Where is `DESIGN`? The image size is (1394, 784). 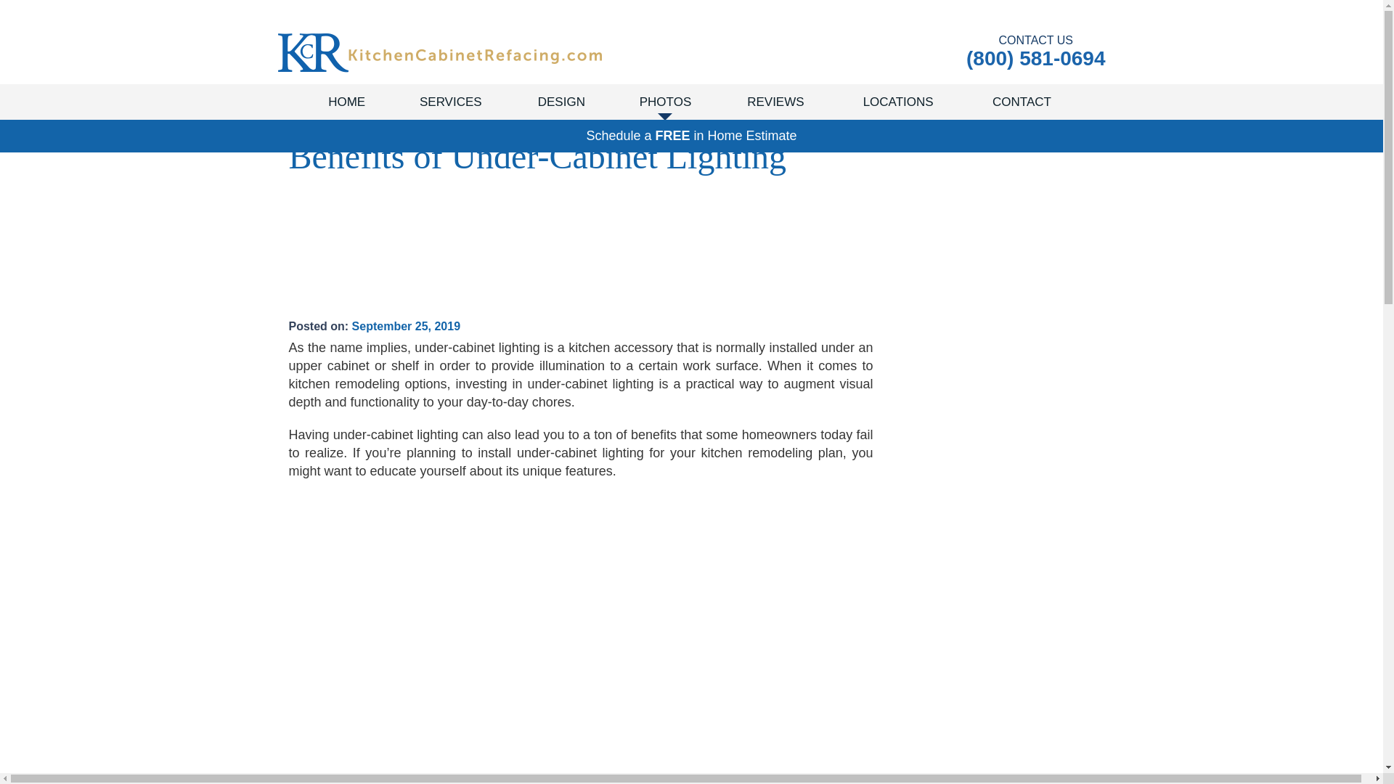
DESIGN is located at coordinates (561, 102).